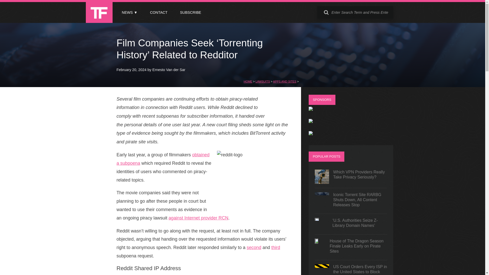 The height and width of the screenshot is (275, 489). Describe the element at coordinates (284, 81) in the screenshot. I see `Go to the Apps and Sites category archives.` at that location.